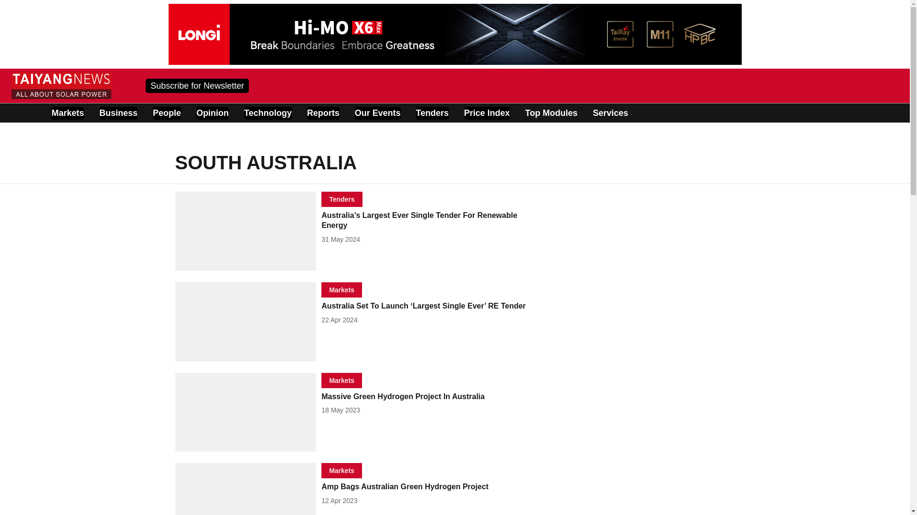 The height and width of the screenshot is (515, 917). Describe the element at coordinates (342, 289) in the screenshot. I see `Markets` at that location.